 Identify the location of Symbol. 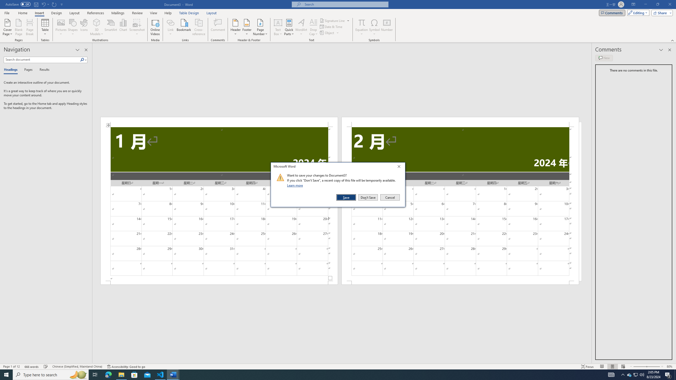
(374, 27).